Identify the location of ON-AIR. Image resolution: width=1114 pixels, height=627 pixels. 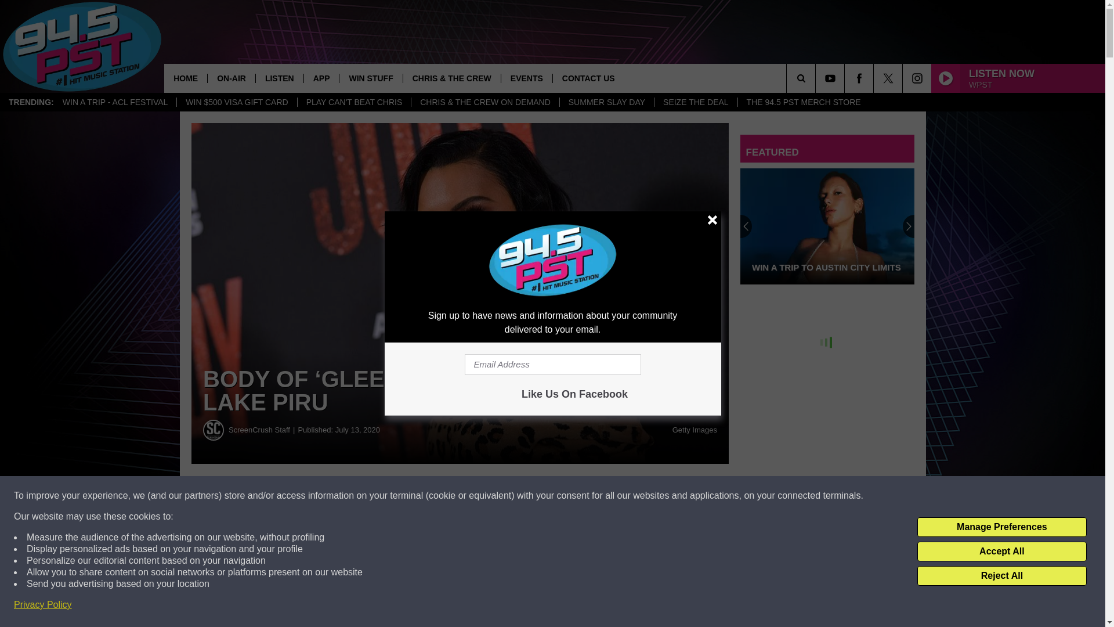
(231, 78).